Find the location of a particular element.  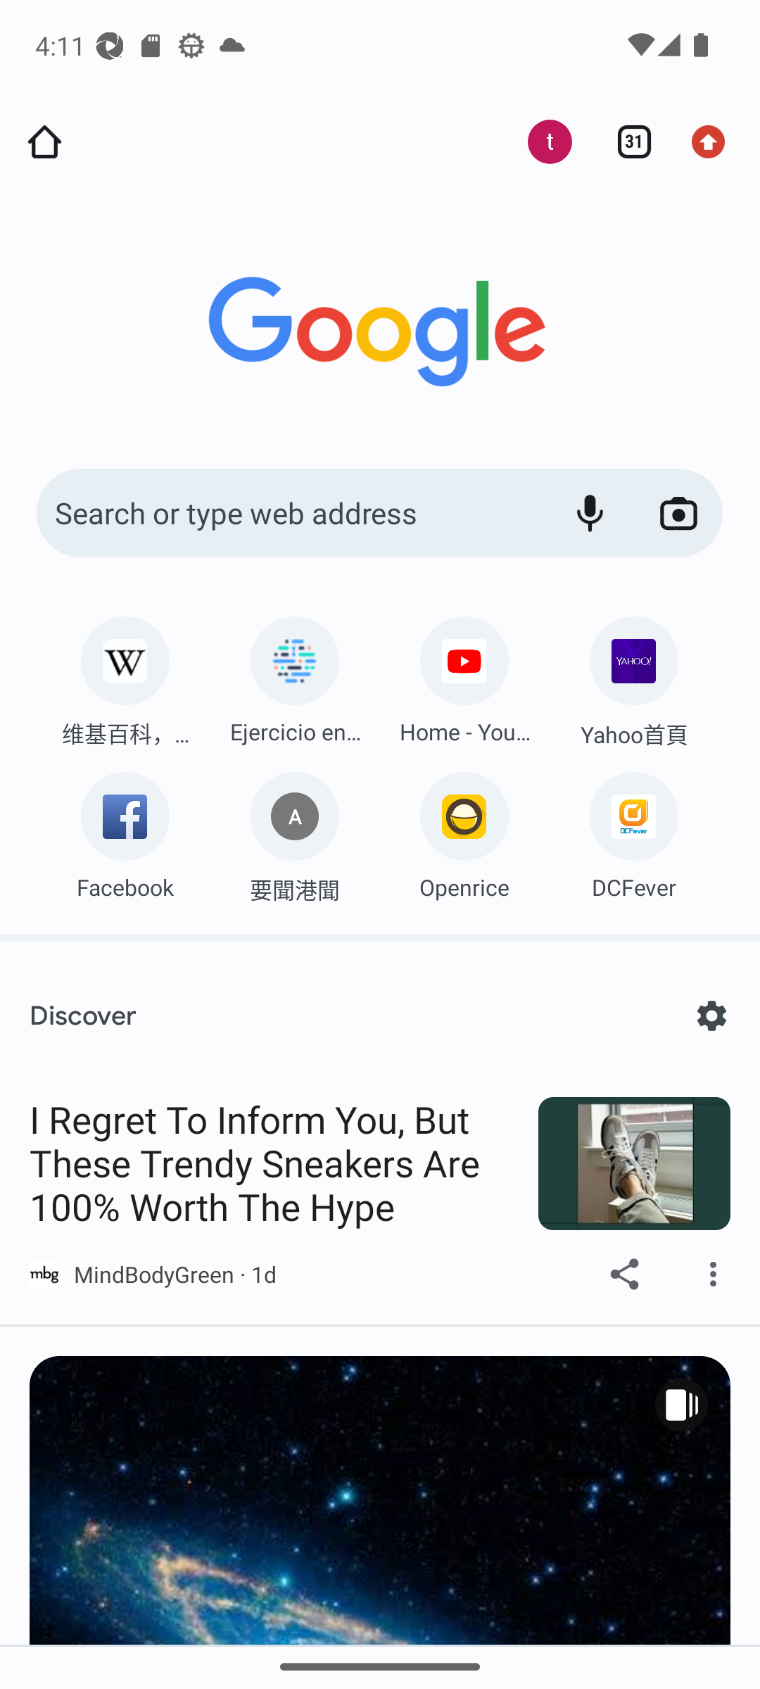

要聞港聞 is located at coordinates (294, 832).